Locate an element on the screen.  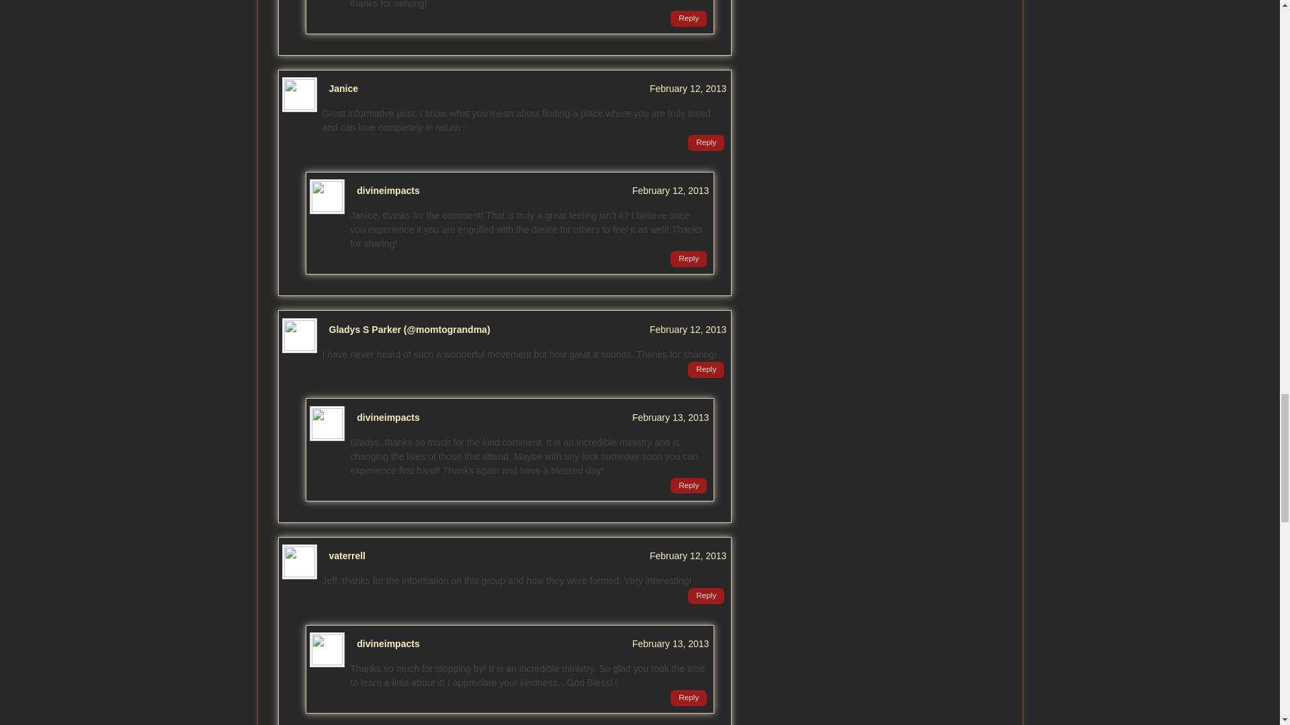
divineimpacts is located at coordinates (388, 418).